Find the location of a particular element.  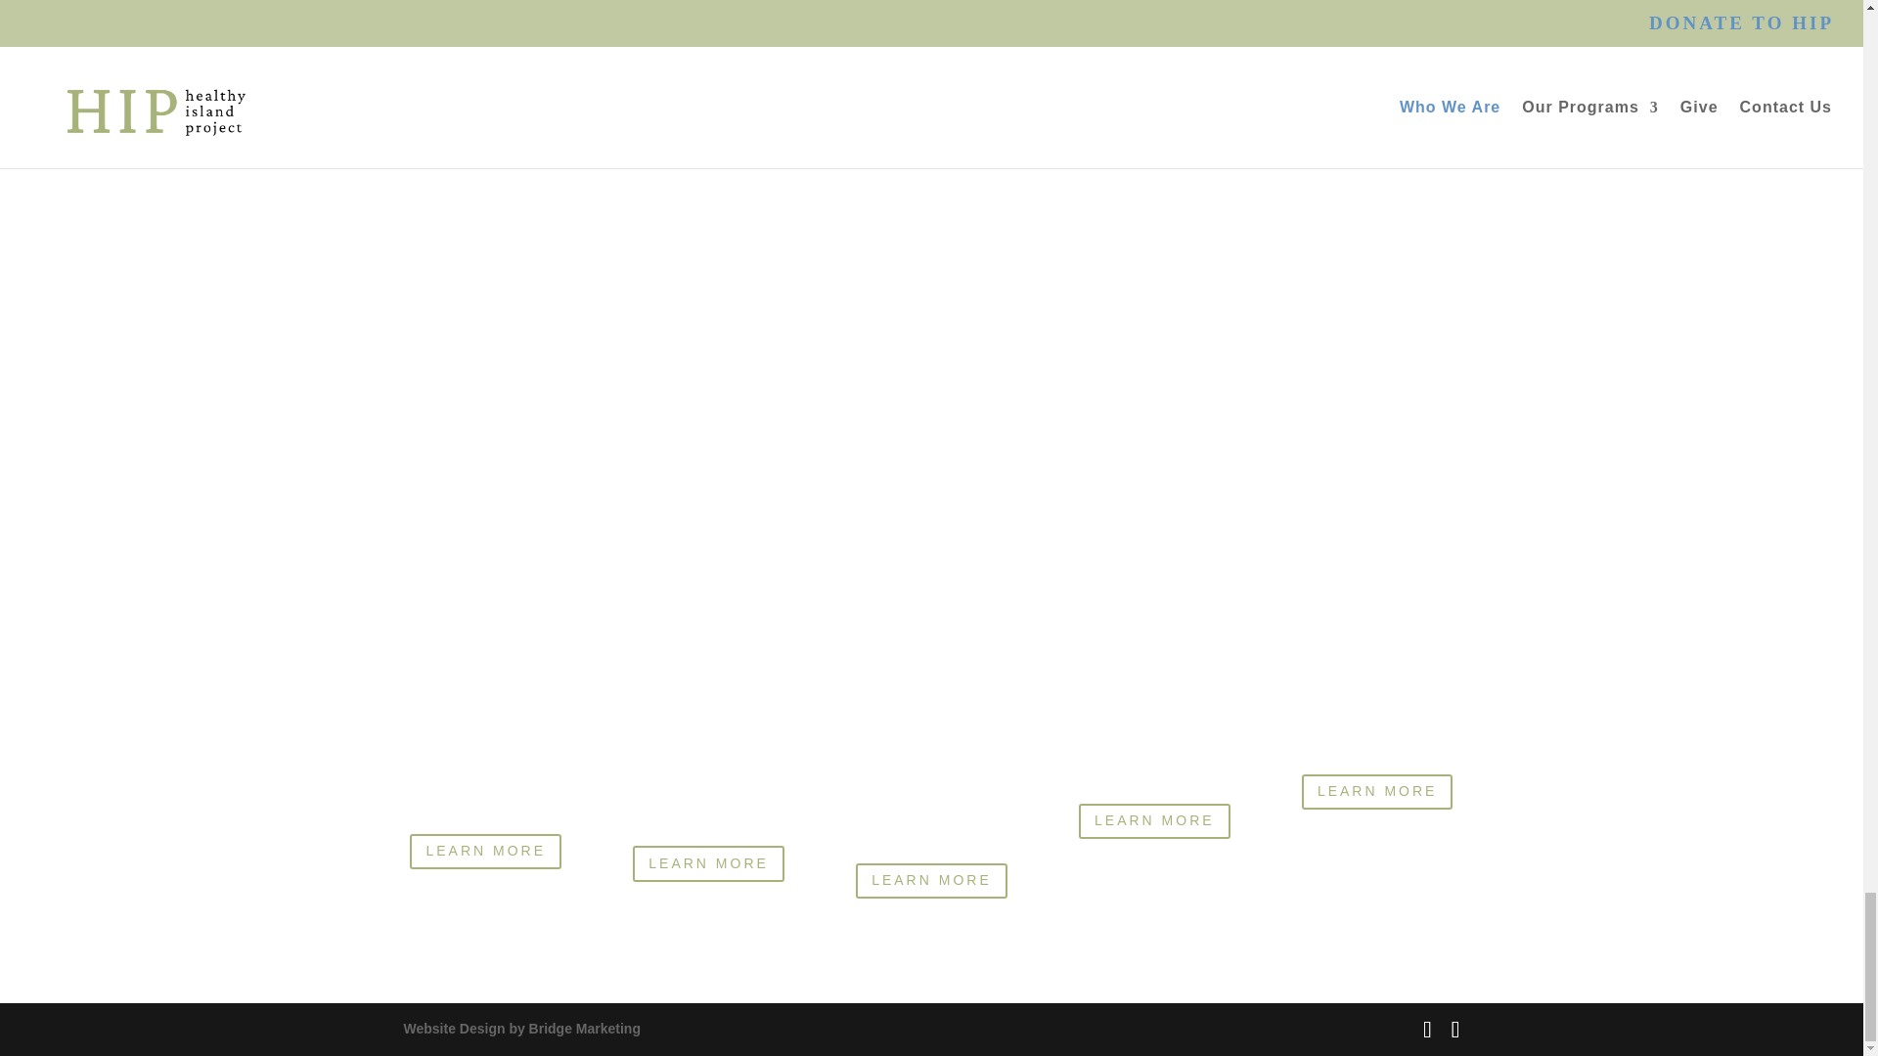

LEARN MORE is located at coordinates (1154, 820).